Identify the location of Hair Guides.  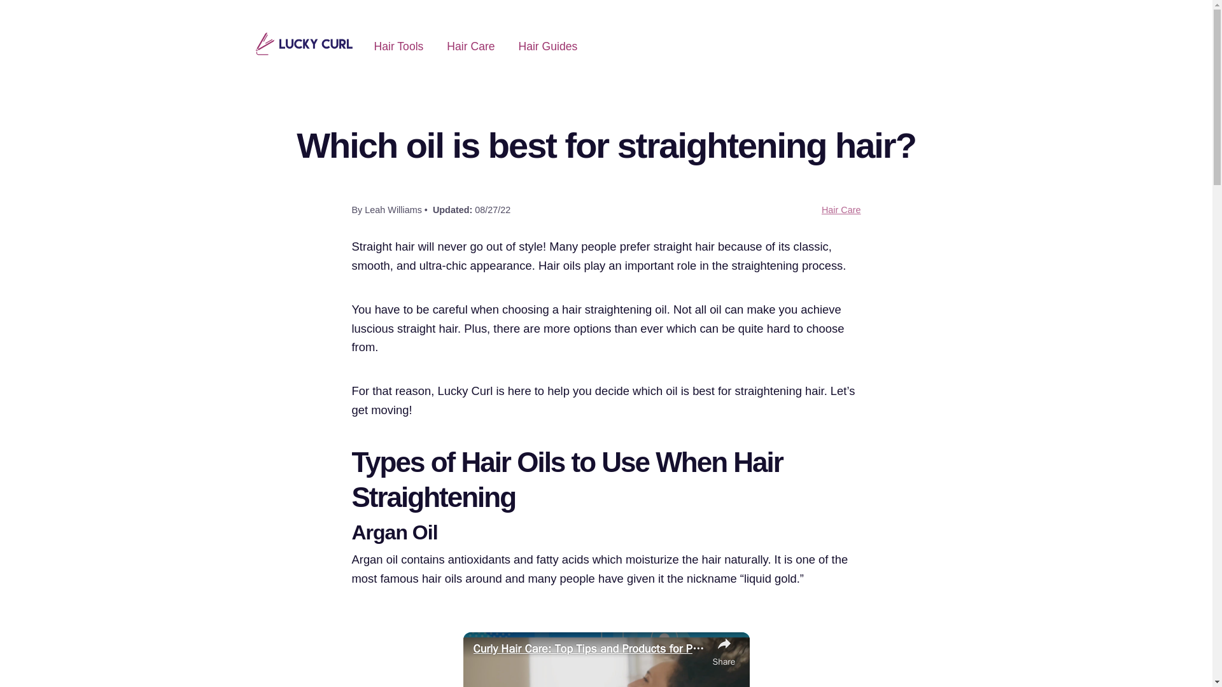
(547, 46).